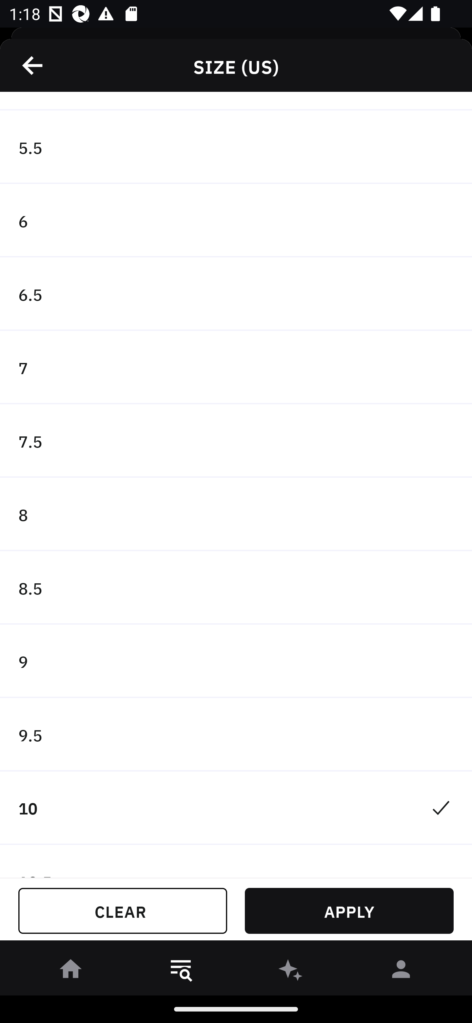 The height and width of the screenshot is (1023, 472). I want to click on , so click(33, 65).